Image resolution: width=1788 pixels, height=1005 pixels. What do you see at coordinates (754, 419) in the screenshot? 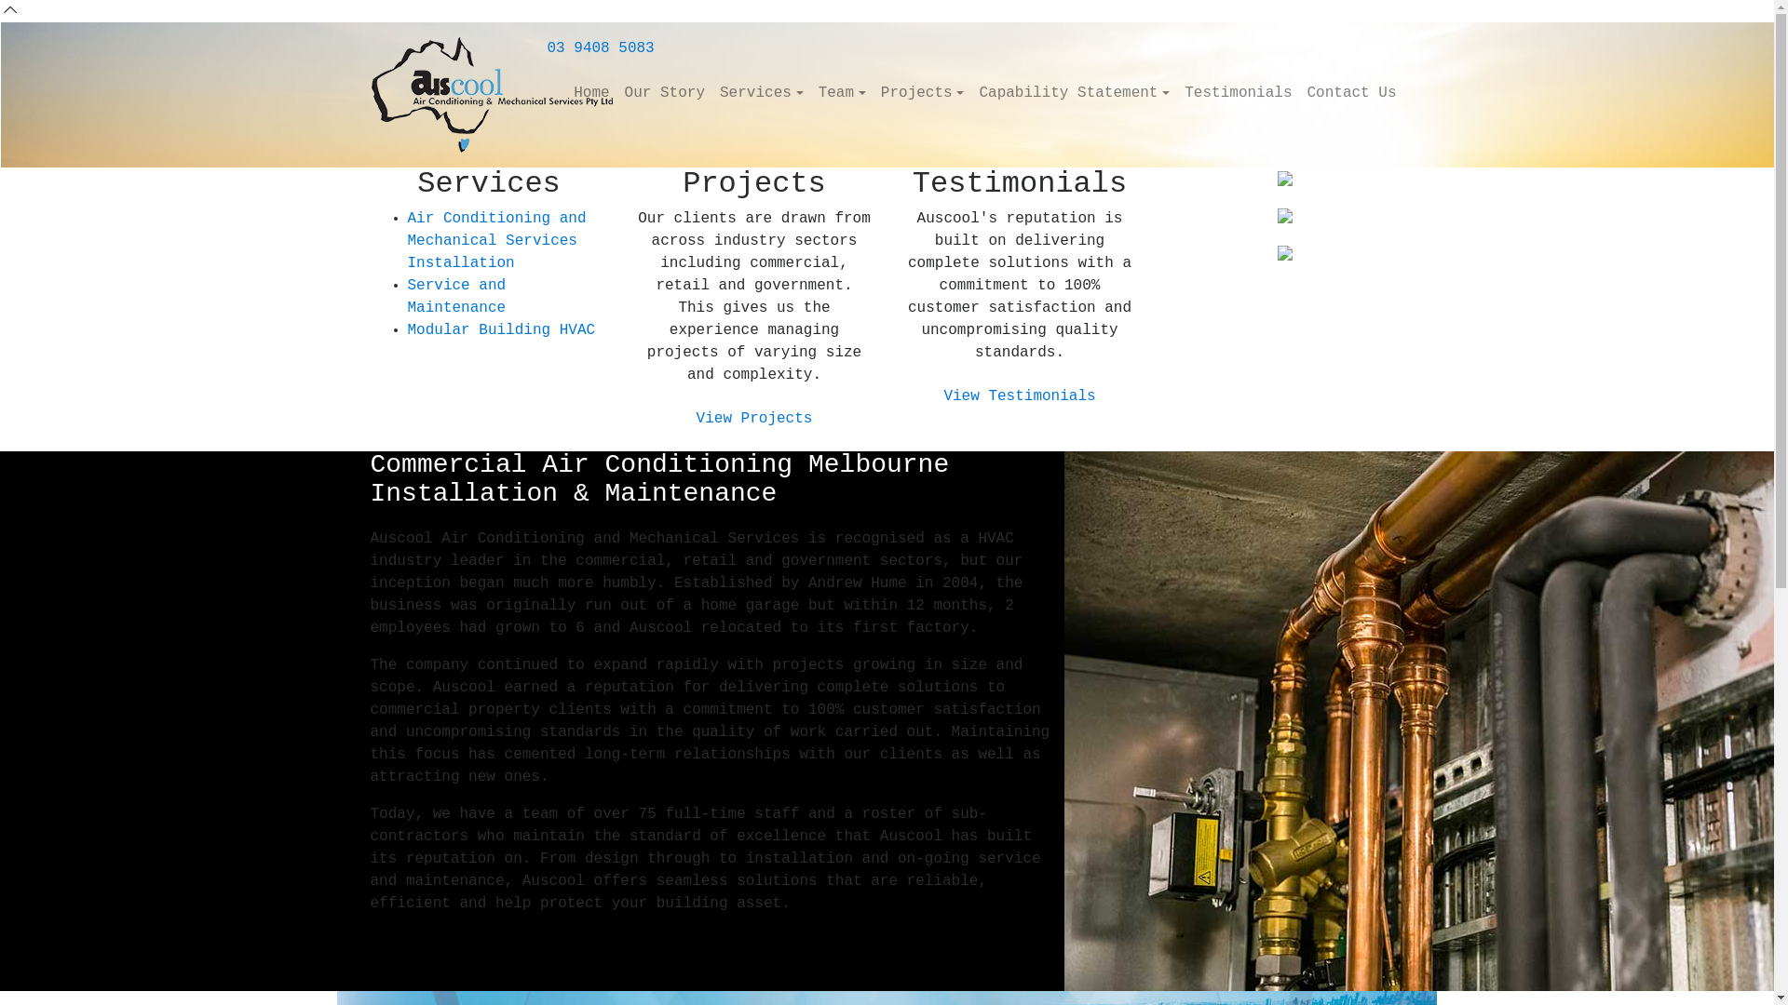
I see `View Projects` at bounding box center [754, 419].